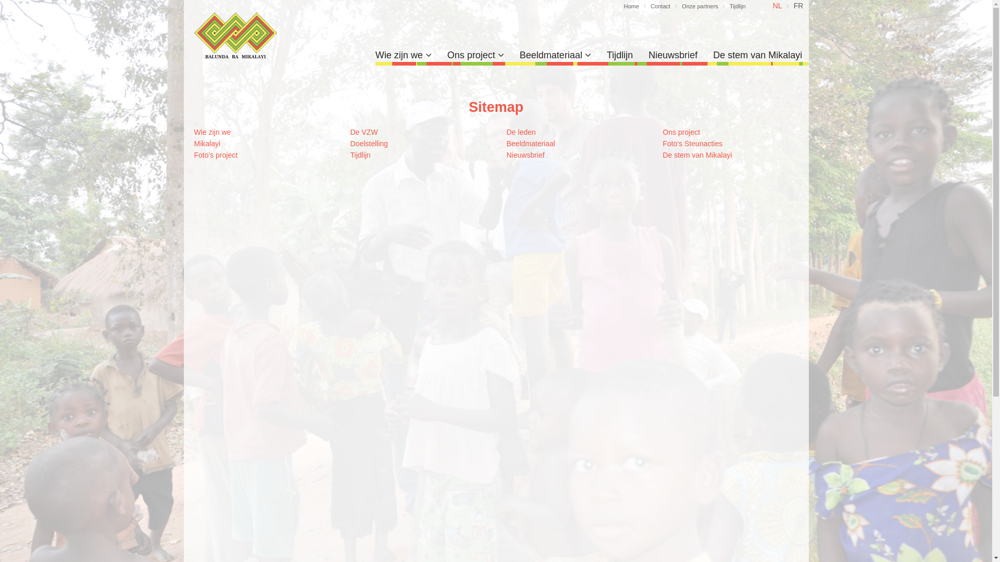 The width and height of the screenshot is (1000, 562). What do you see at coordinates (700, 6) in the screenshot?
I see `Onze partners` at bounding box center [700, 6].